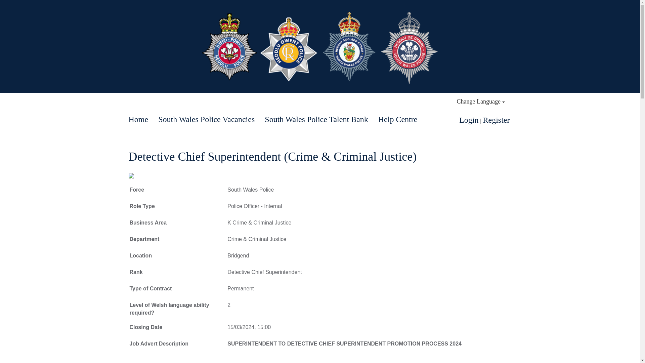 The height and width of the screenshot is (363, 645). I want to click on Register, so click(497, 120).